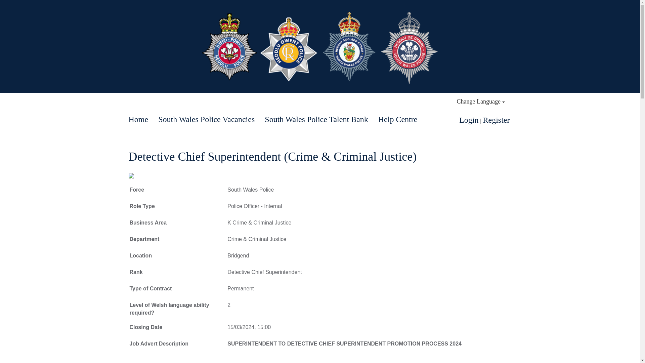 The height and width of the screenshot is (363, 645). I want to click on Register, so click(497, 120).